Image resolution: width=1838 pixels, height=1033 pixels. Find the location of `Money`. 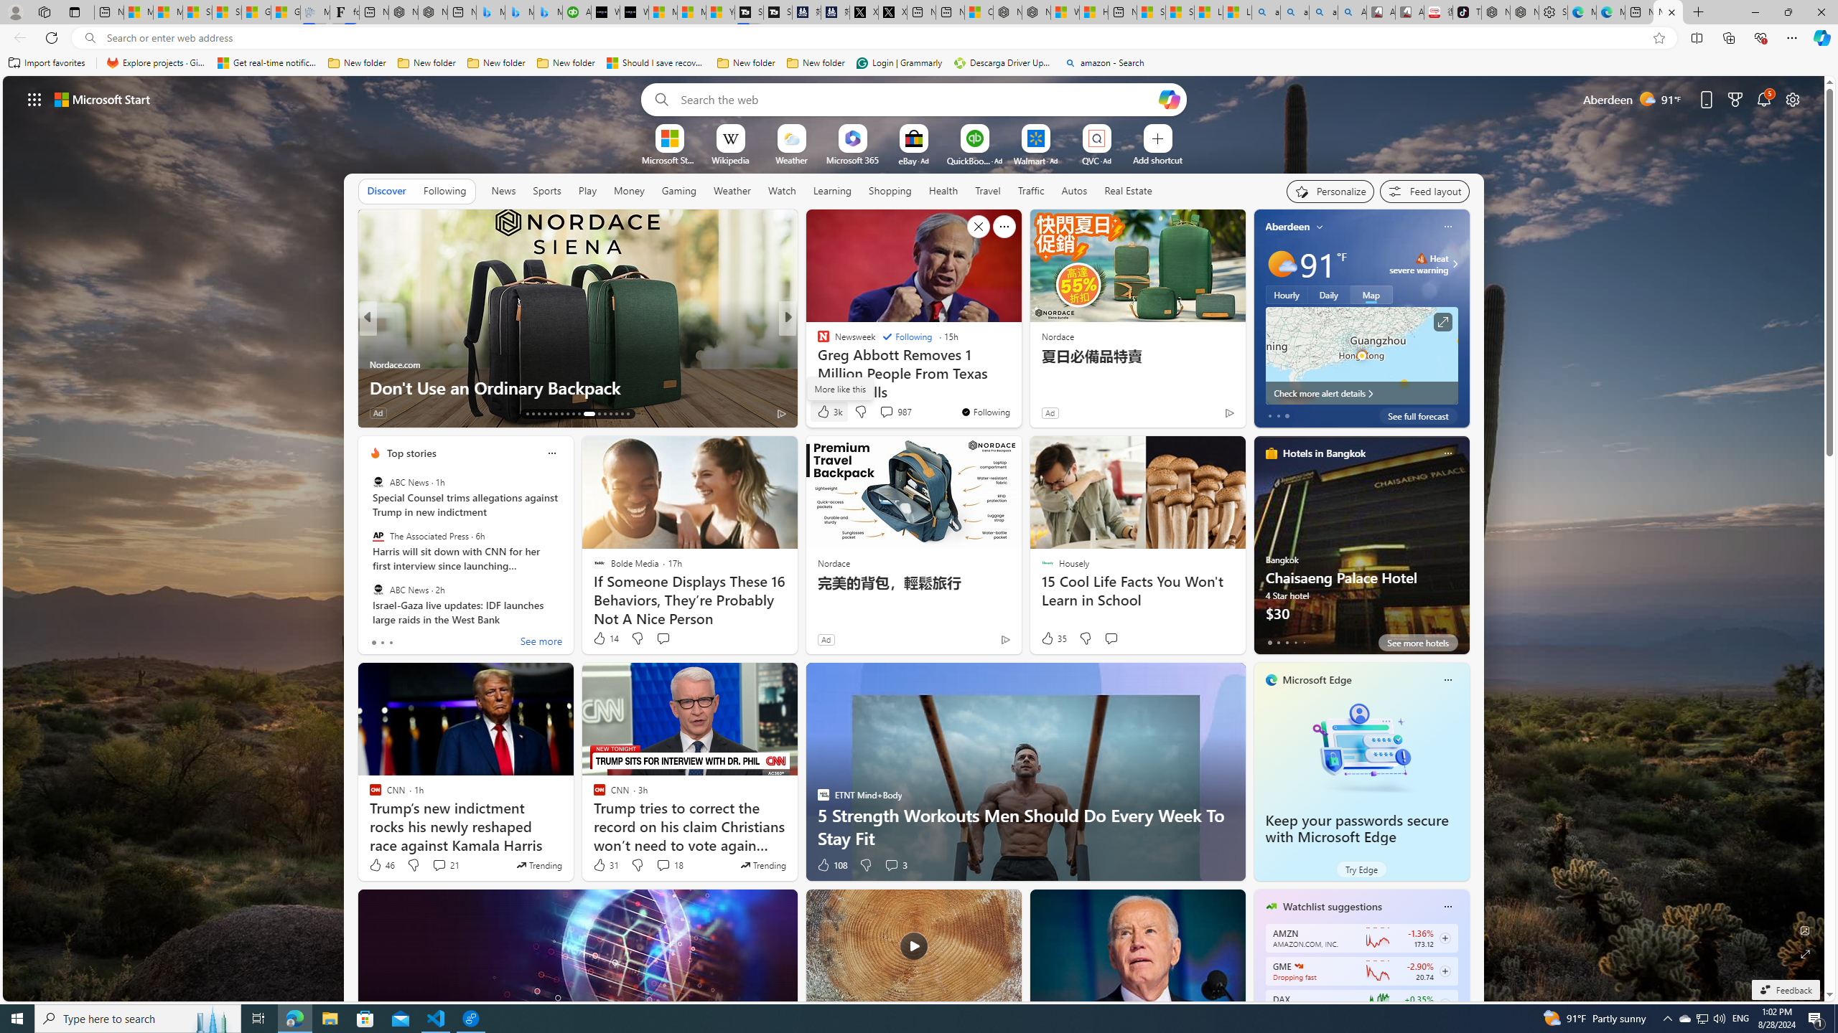

Money is located at coordinates (628, 191).